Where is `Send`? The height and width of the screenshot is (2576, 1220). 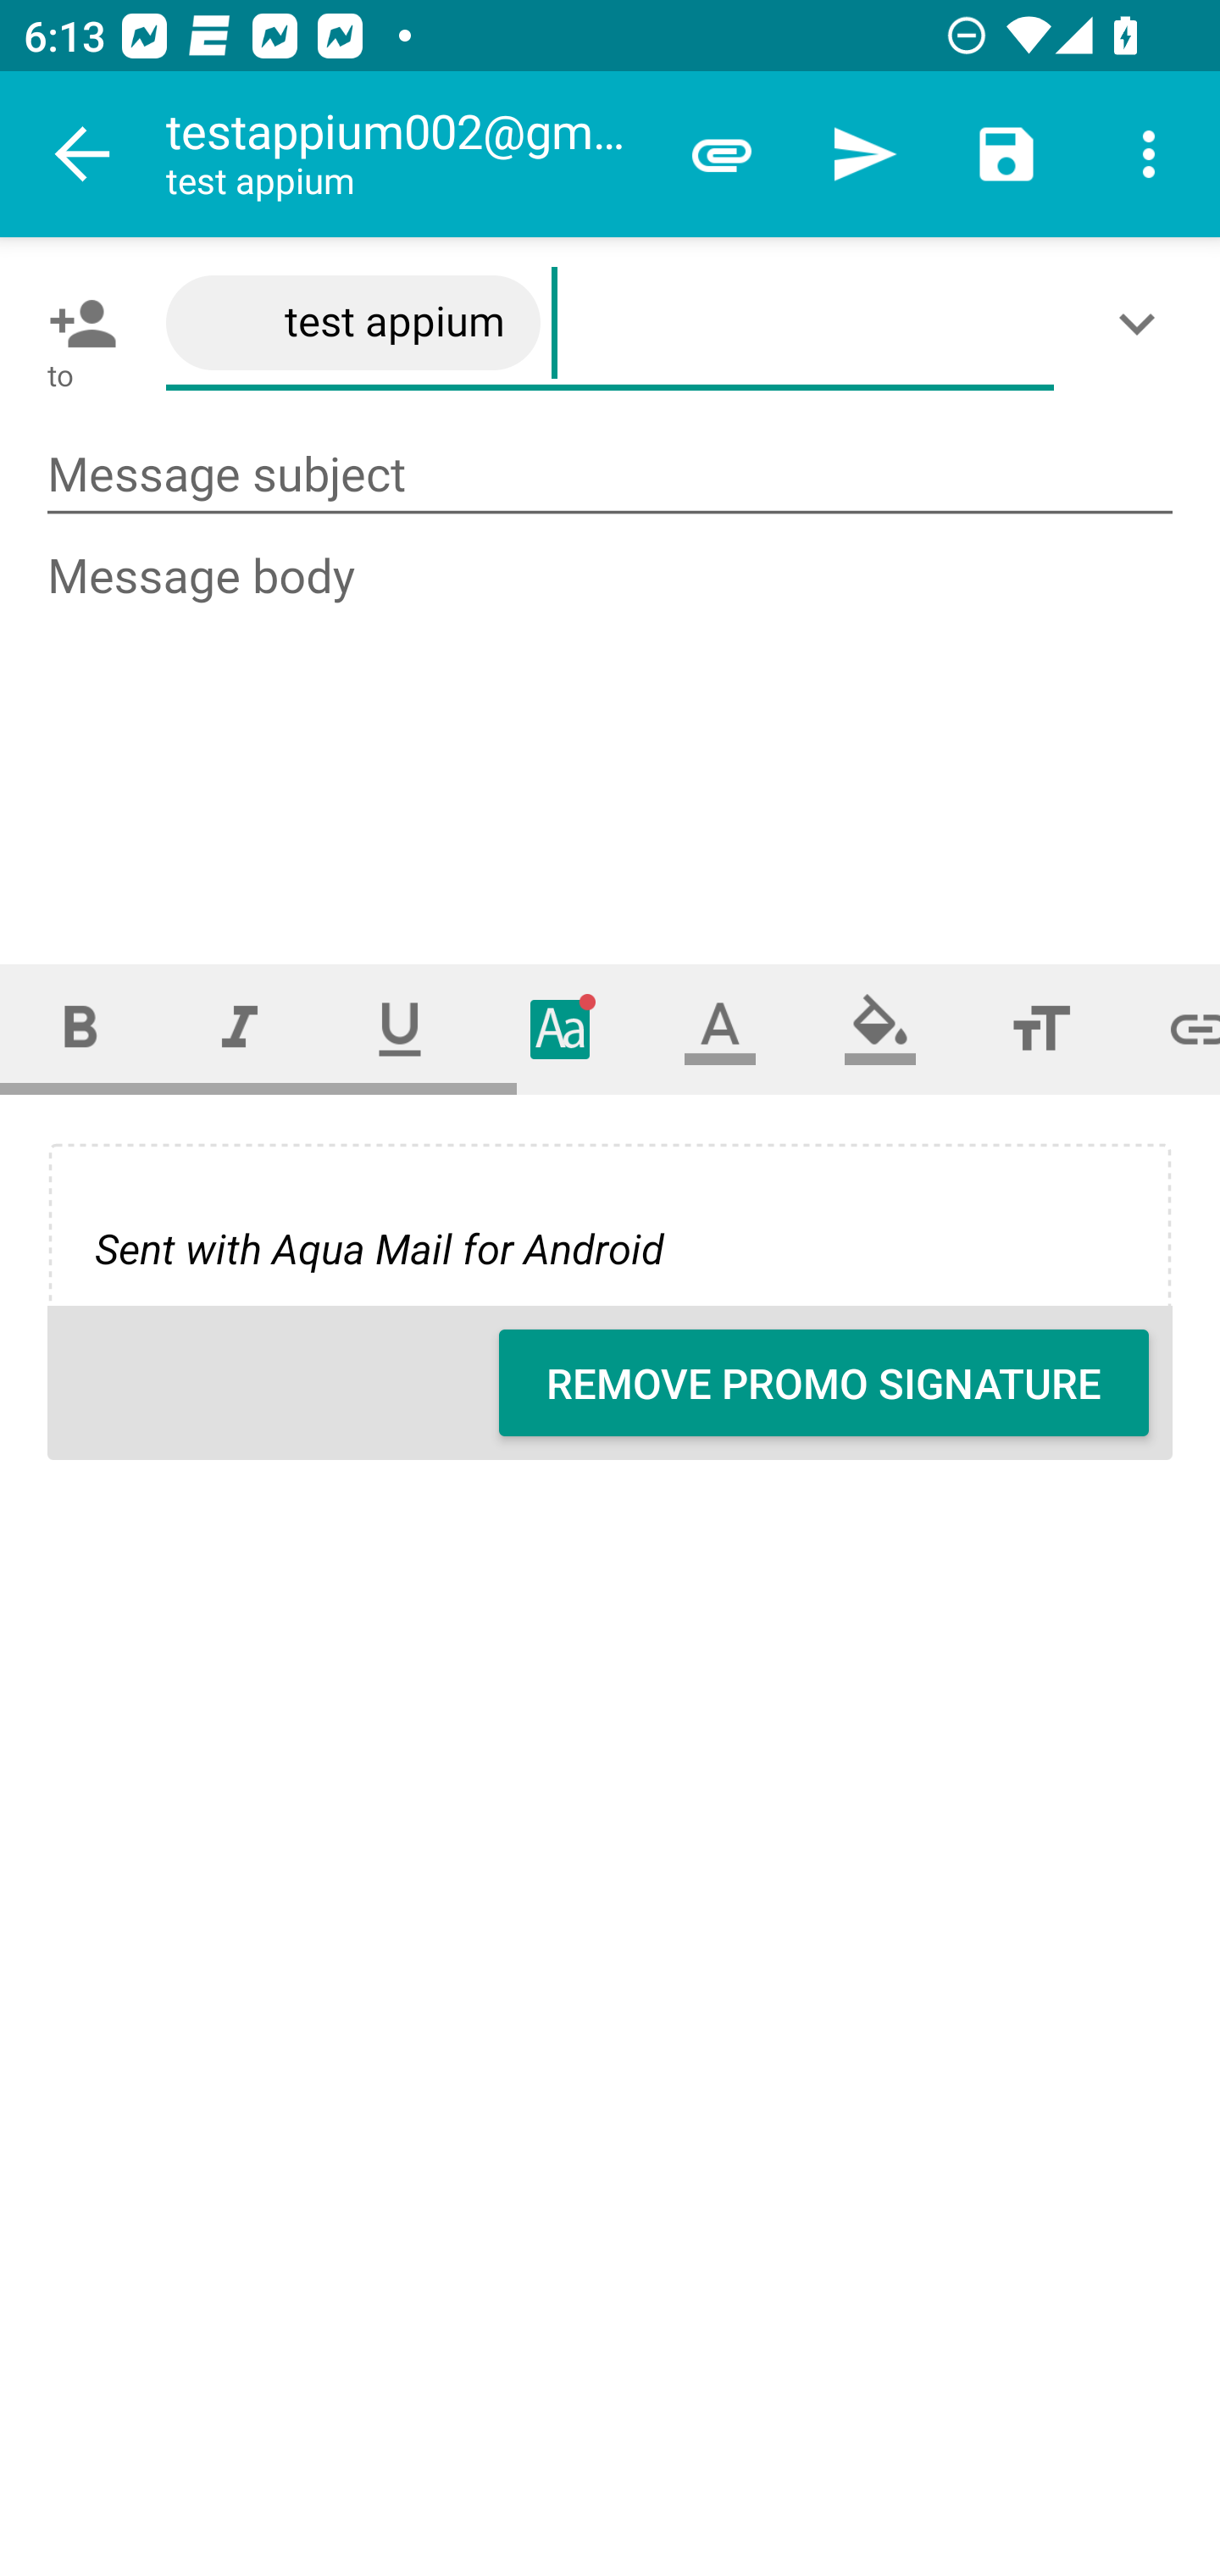
Send is located at coordinates (864, 154).